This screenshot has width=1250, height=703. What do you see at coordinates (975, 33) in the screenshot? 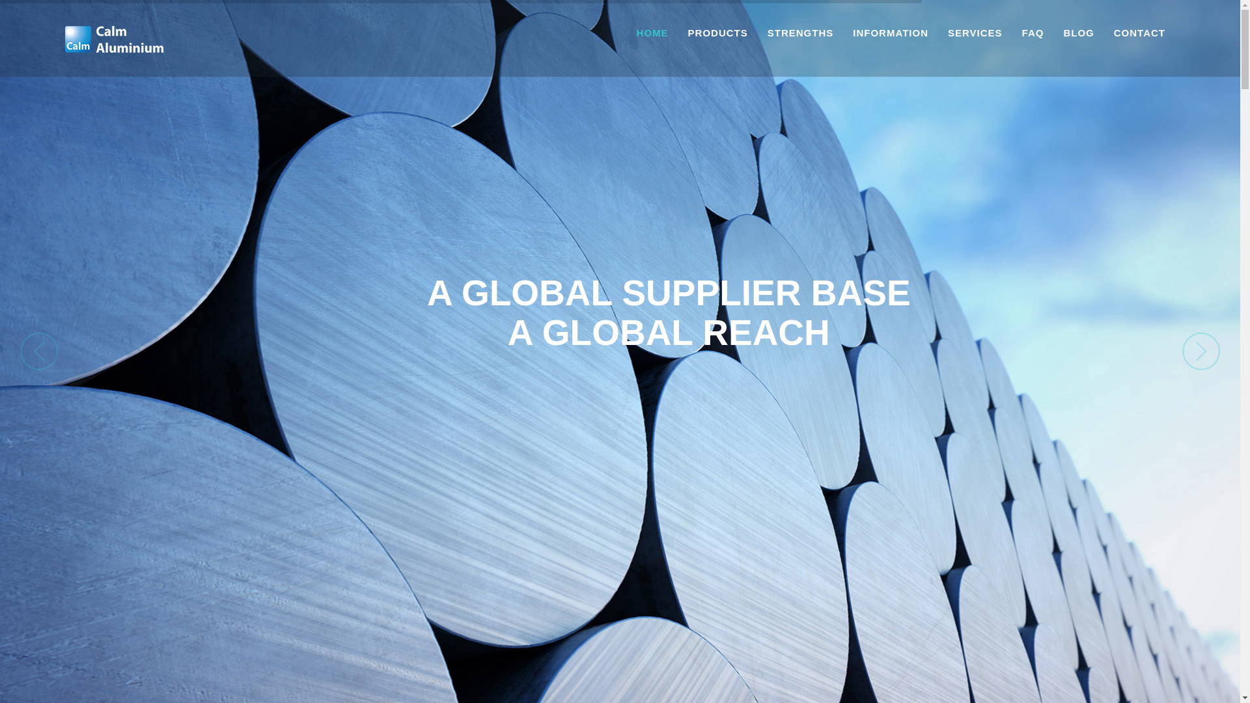
I see `SERVICES` at bounding box center [975, 33].